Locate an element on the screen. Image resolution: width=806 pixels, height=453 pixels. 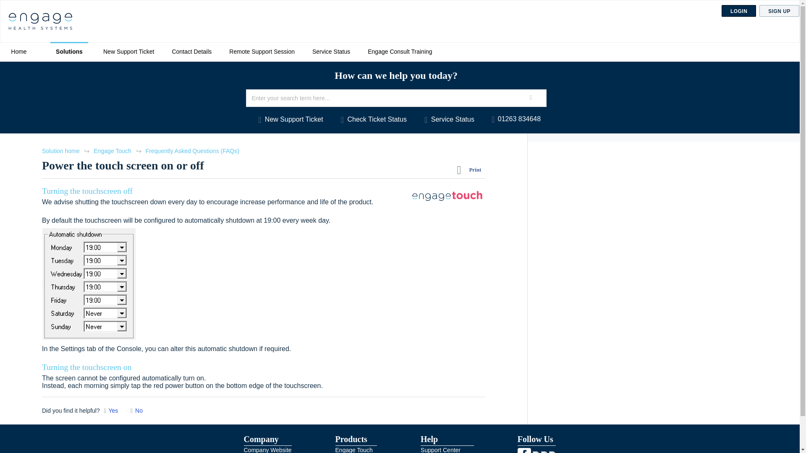
Contact us on 01263834648 is located at coordinates (515, 119).